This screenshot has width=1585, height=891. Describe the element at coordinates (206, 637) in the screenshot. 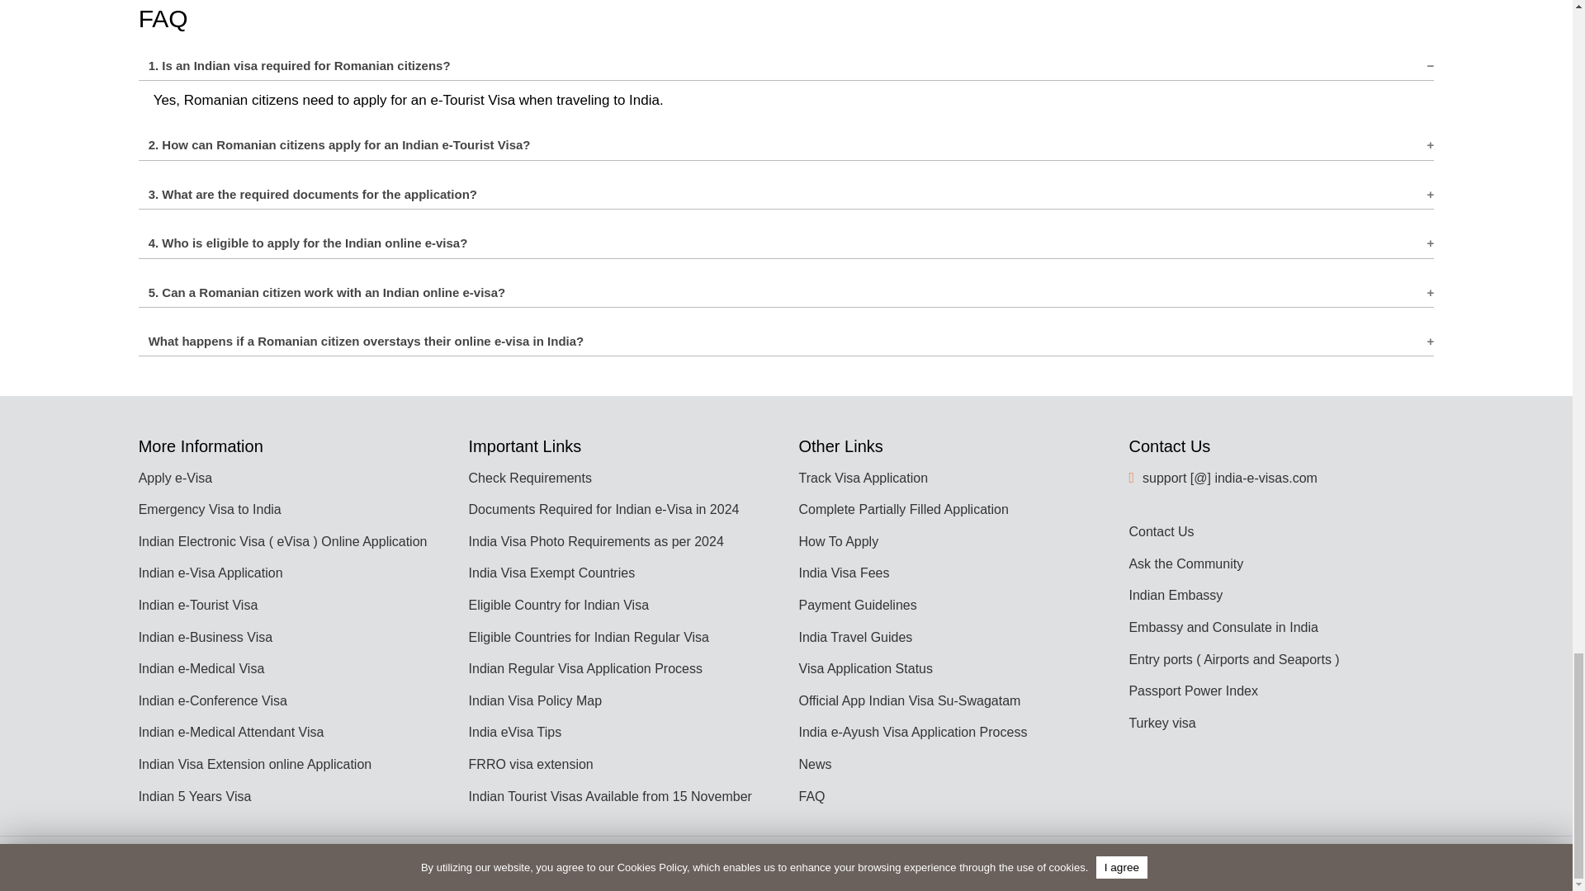

I see `Indian e-Business Visa` at that location.